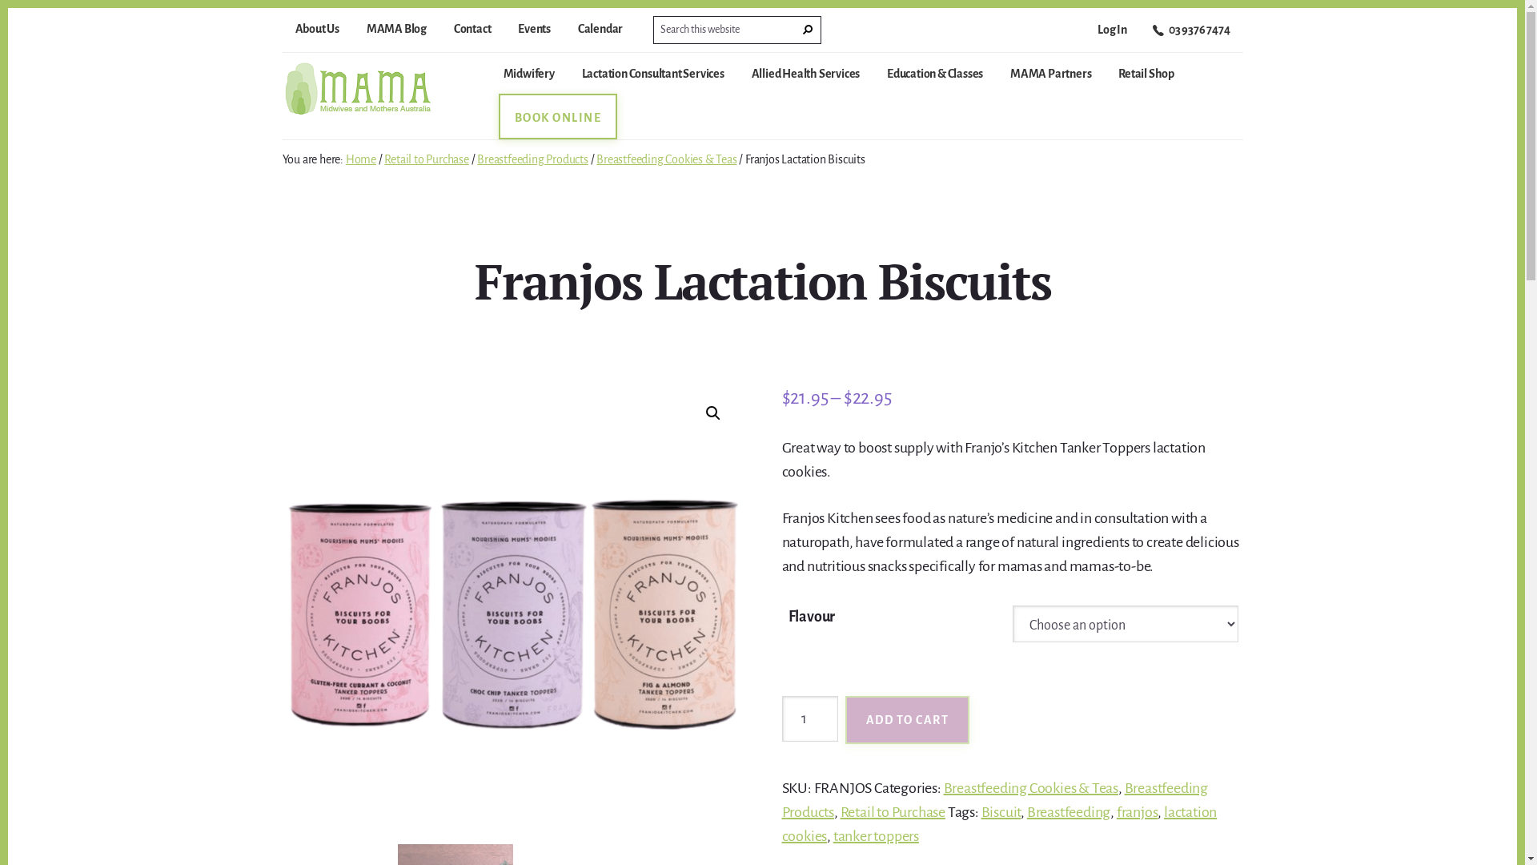  What do you see at coordinates (472, 32) in the screenshot?
I see `Contact` at bounding box center [472, 32].